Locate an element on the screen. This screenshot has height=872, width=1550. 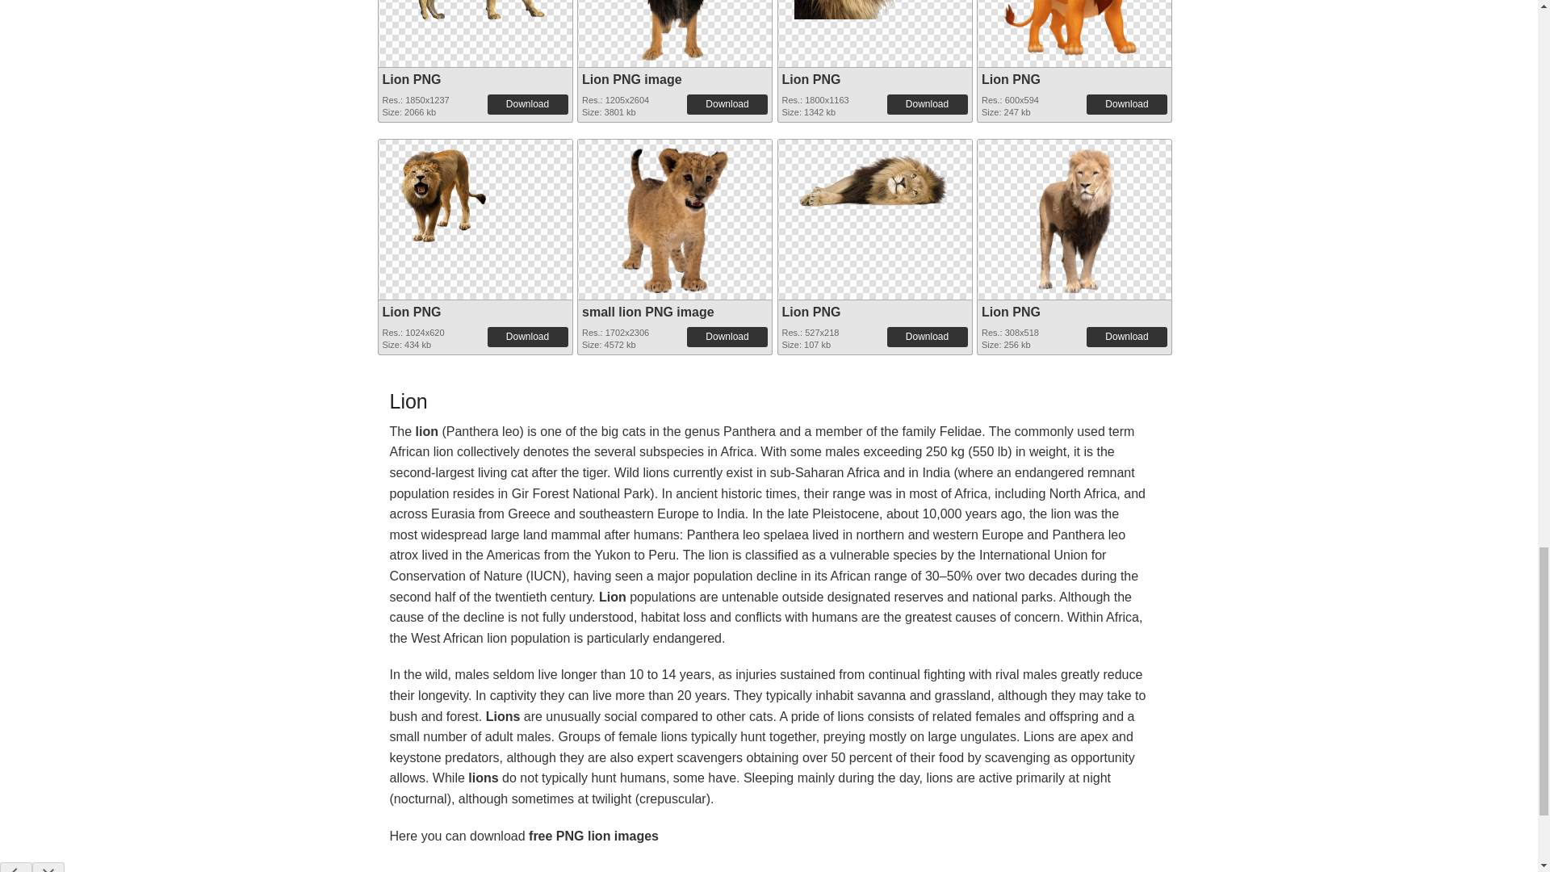
Lion PNG is located at coordinates (1011, 79).